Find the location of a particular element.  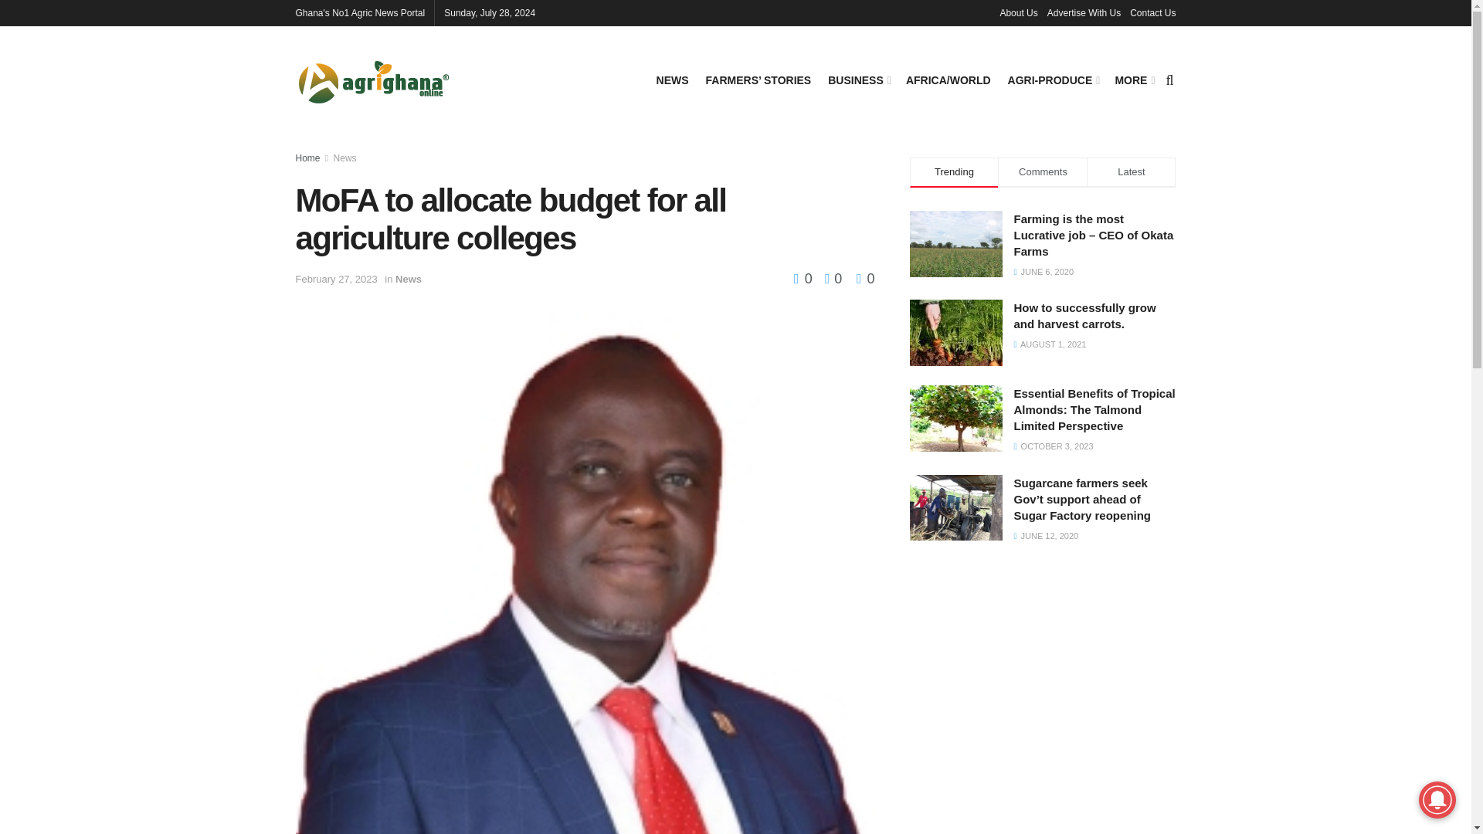

AGRI-PRODUCE is located at coordinates (1054, 80).